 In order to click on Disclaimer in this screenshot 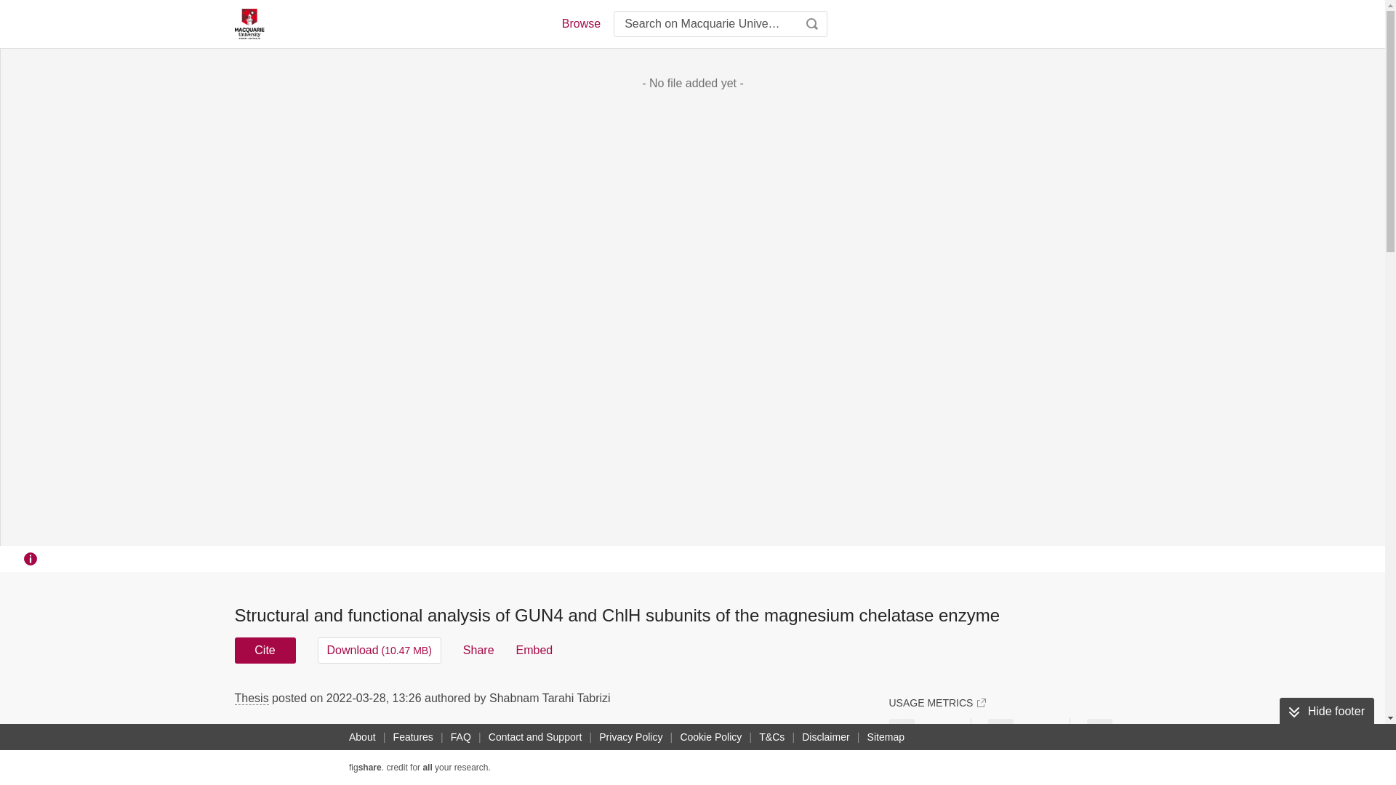, I will do `click(825, 737)`.